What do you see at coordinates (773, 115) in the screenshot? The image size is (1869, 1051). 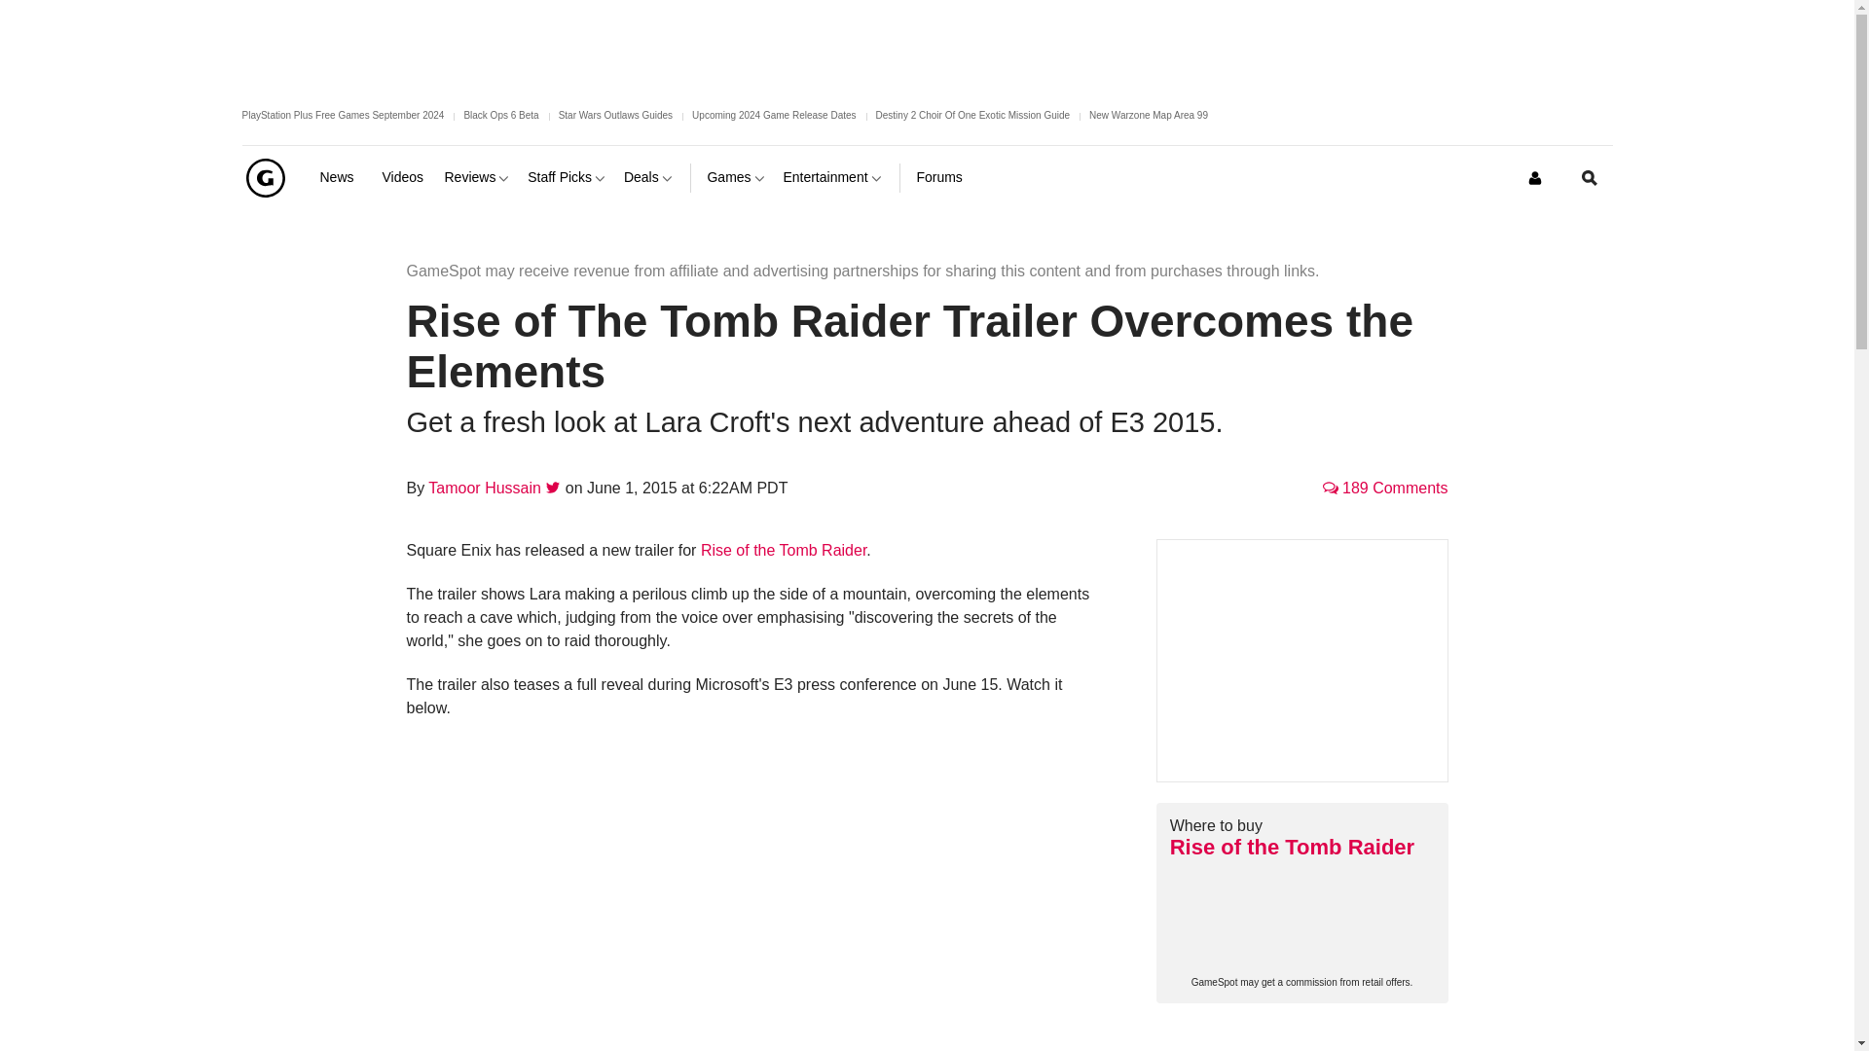 I see `Upcoming 2024 Game Release Dates` at bounding box center [773, 115].